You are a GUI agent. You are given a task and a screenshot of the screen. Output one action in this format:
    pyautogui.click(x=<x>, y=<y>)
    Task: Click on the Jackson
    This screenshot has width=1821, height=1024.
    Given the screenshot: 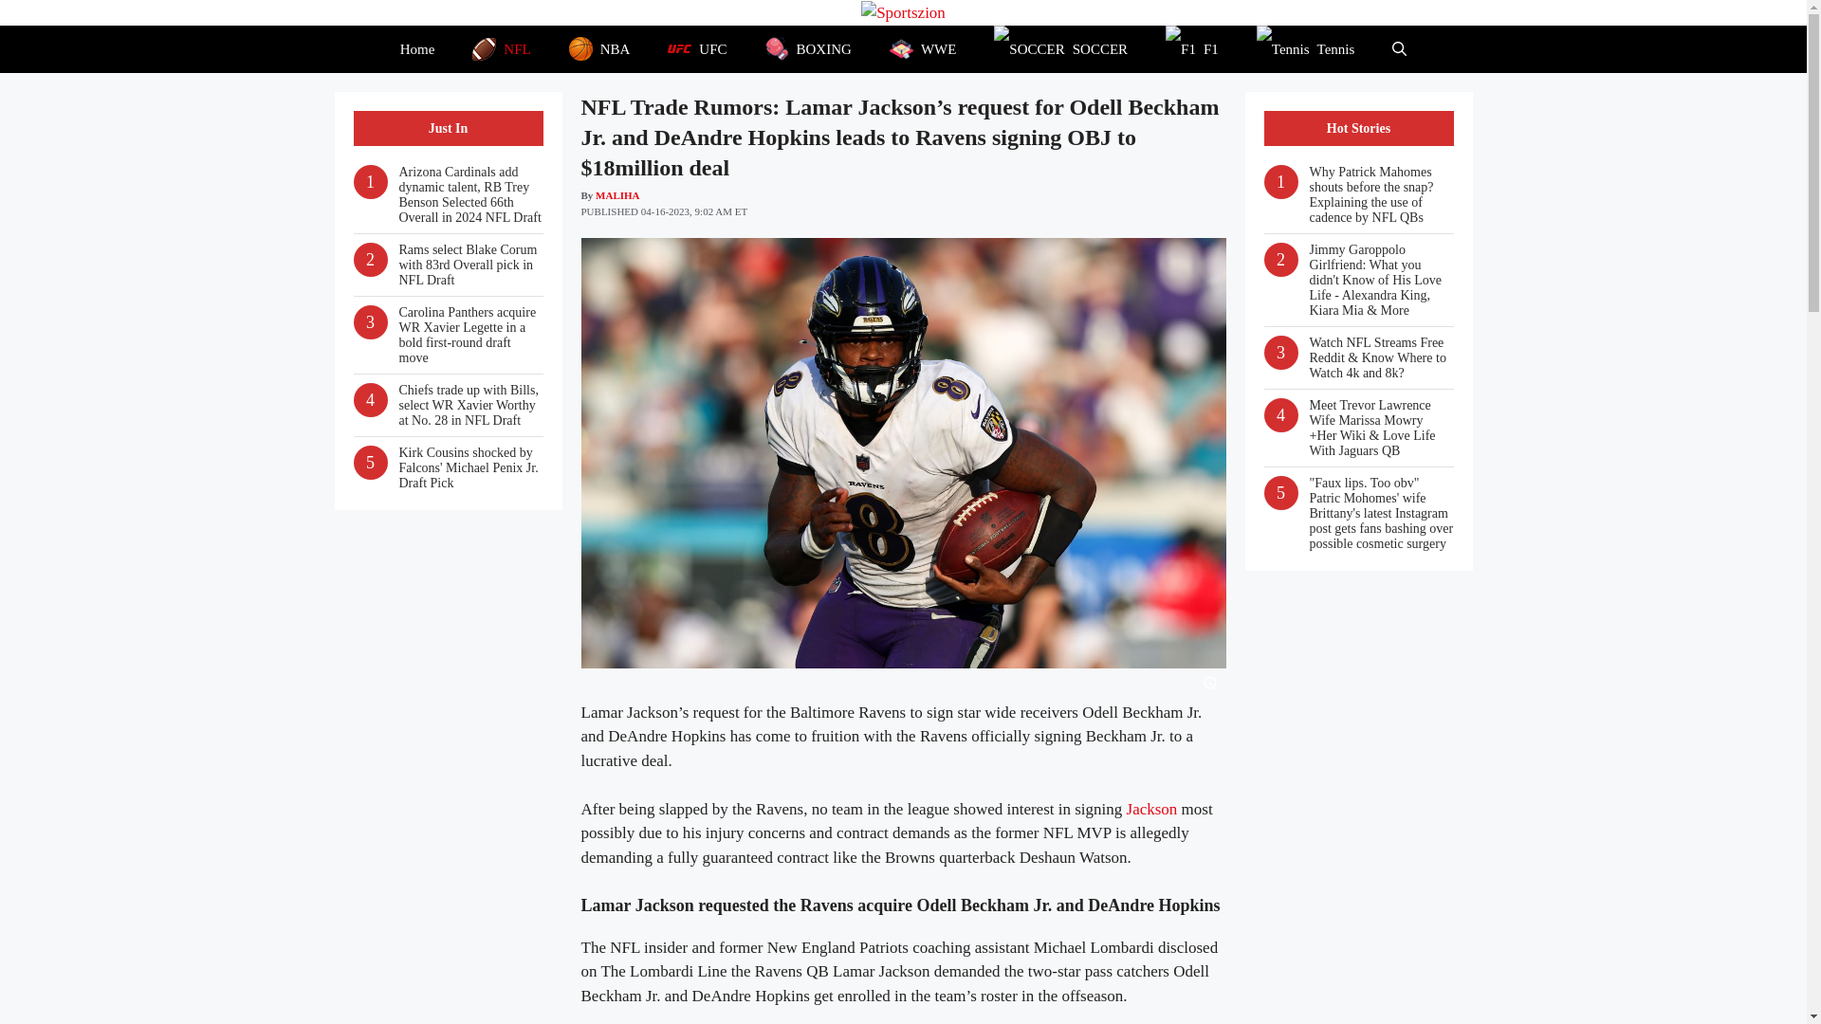 What is the action you would take?
    pyautogui.click(x=1152, y=808)
    